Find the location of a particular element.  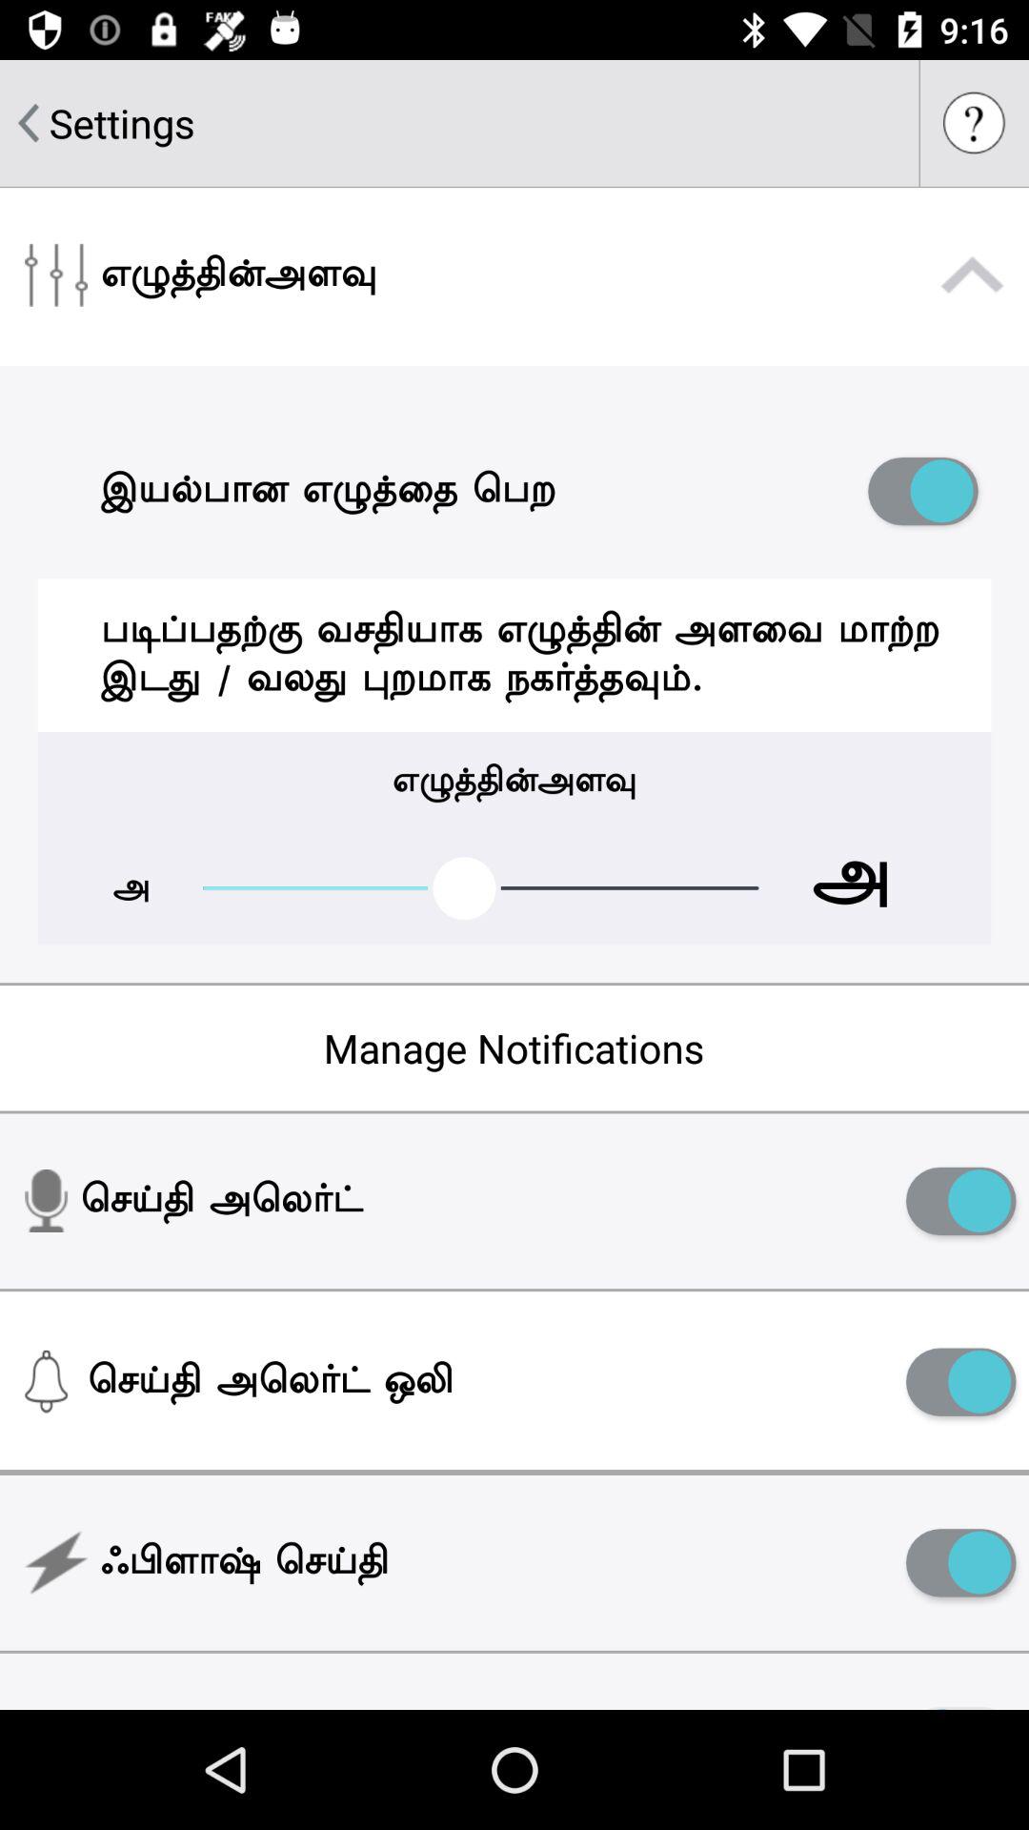

toggle notifications option is located at coordinates (960, 1382).